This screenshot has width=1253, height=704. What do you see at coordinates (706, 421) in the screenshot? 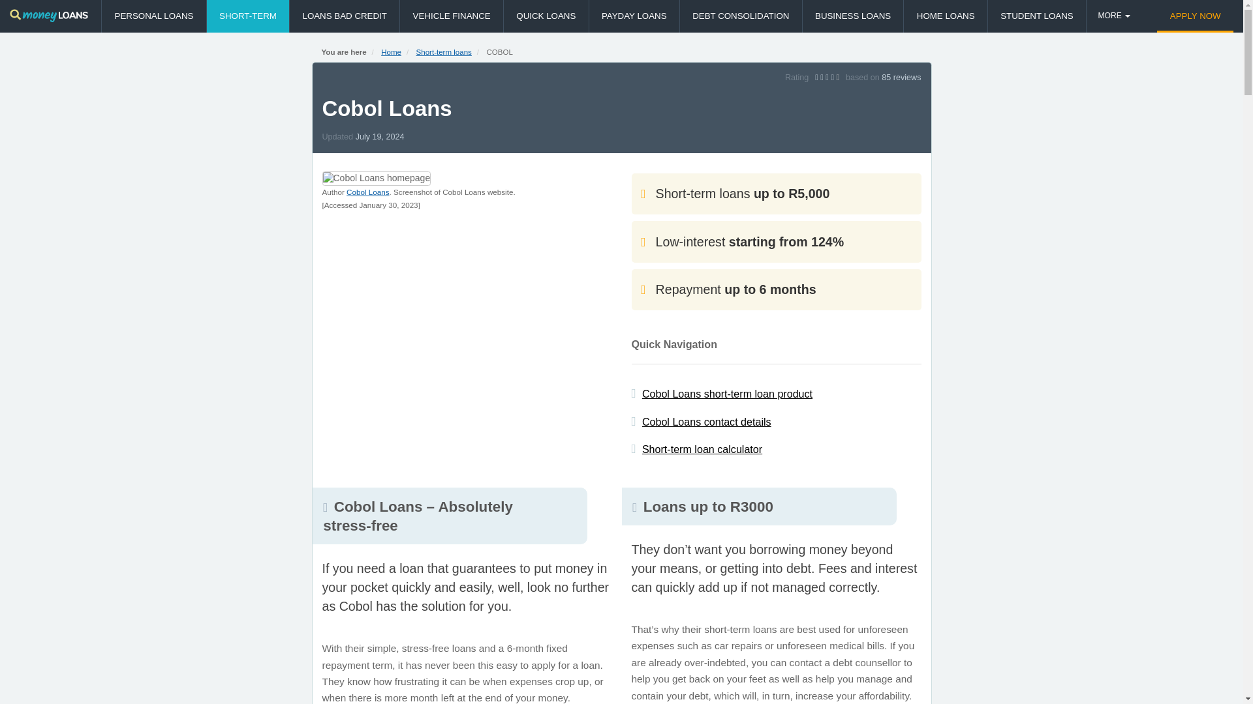
I see `Cobol Loans contact details` at bounding box center [706, 421].